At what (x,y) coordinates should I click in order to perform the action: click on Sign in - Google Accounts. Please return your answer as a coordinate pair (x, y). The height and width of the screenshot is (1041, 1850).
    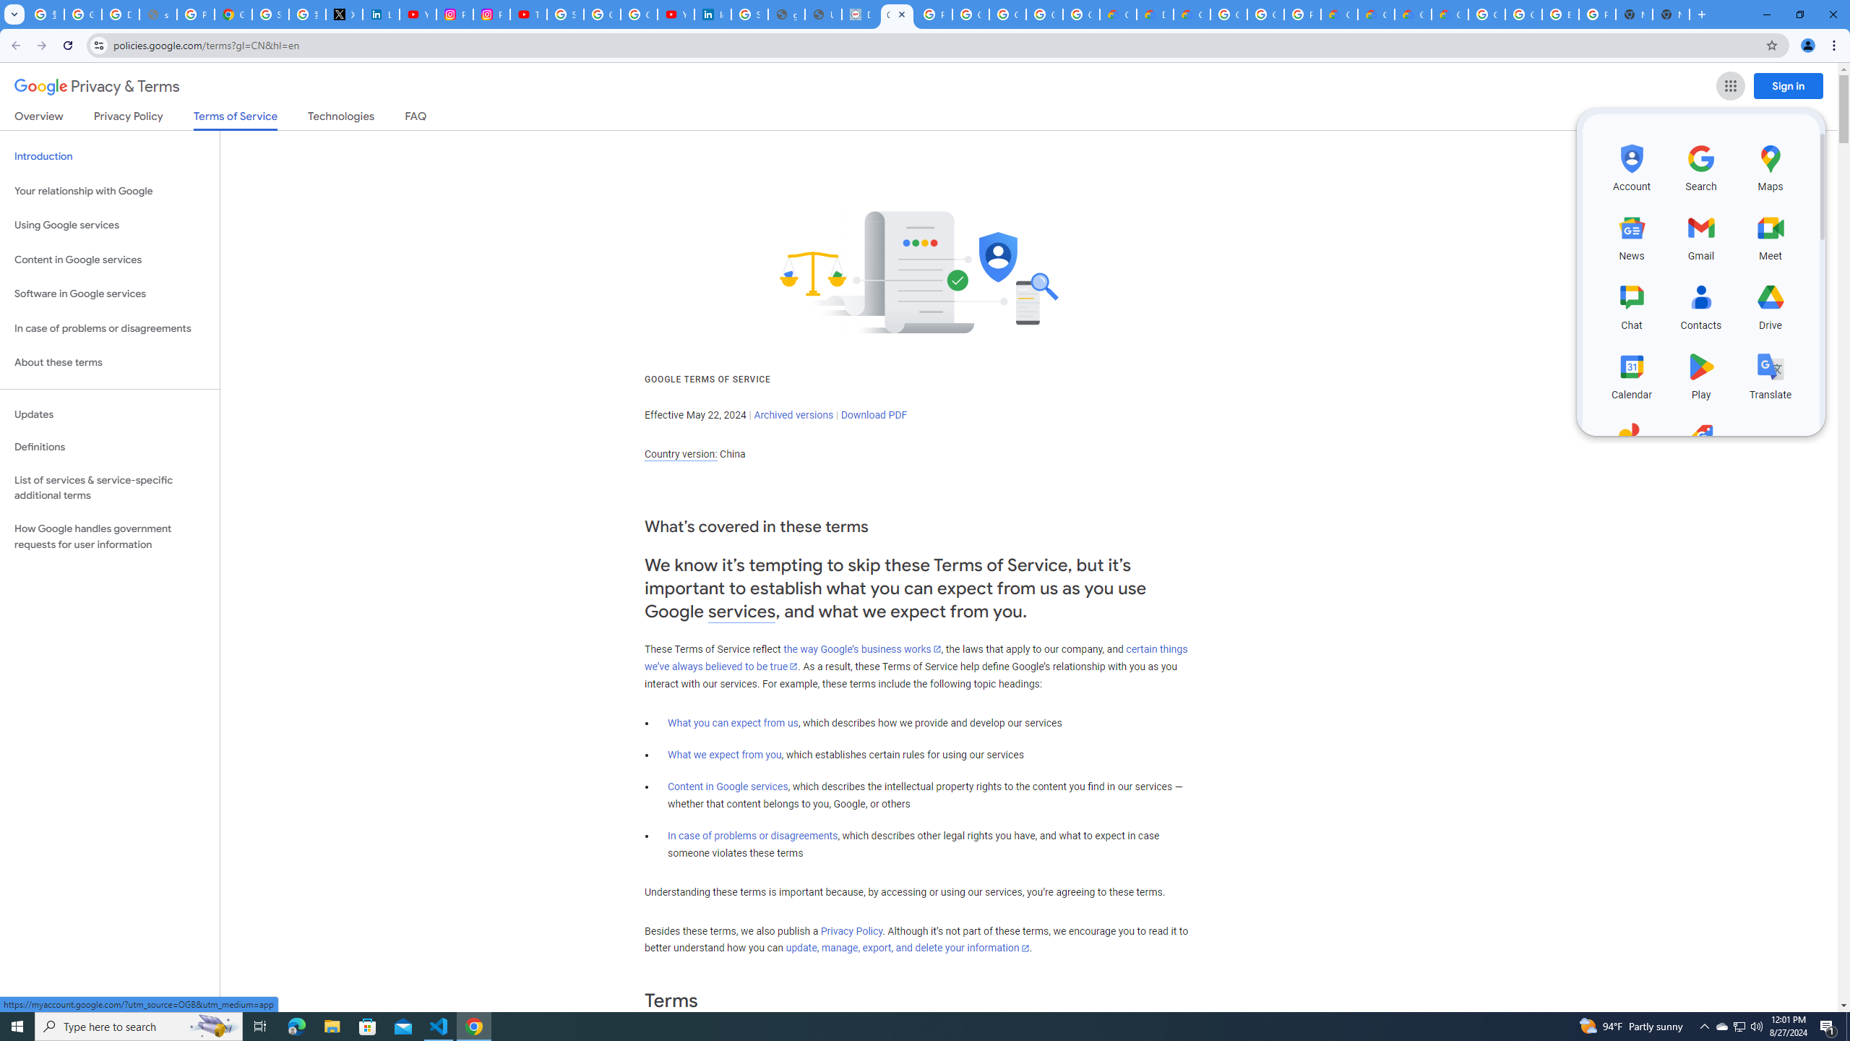
    Looking at the image, I should click on (270, 14).